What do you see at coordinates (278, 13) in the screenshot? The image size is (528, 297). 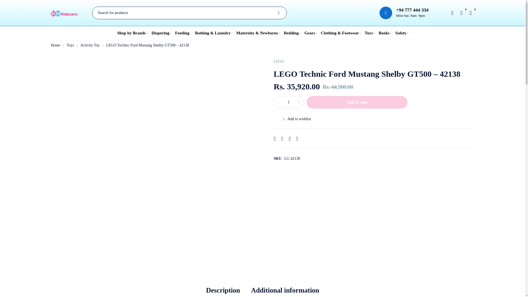 I see `Search` at bounding box center [278, 13].